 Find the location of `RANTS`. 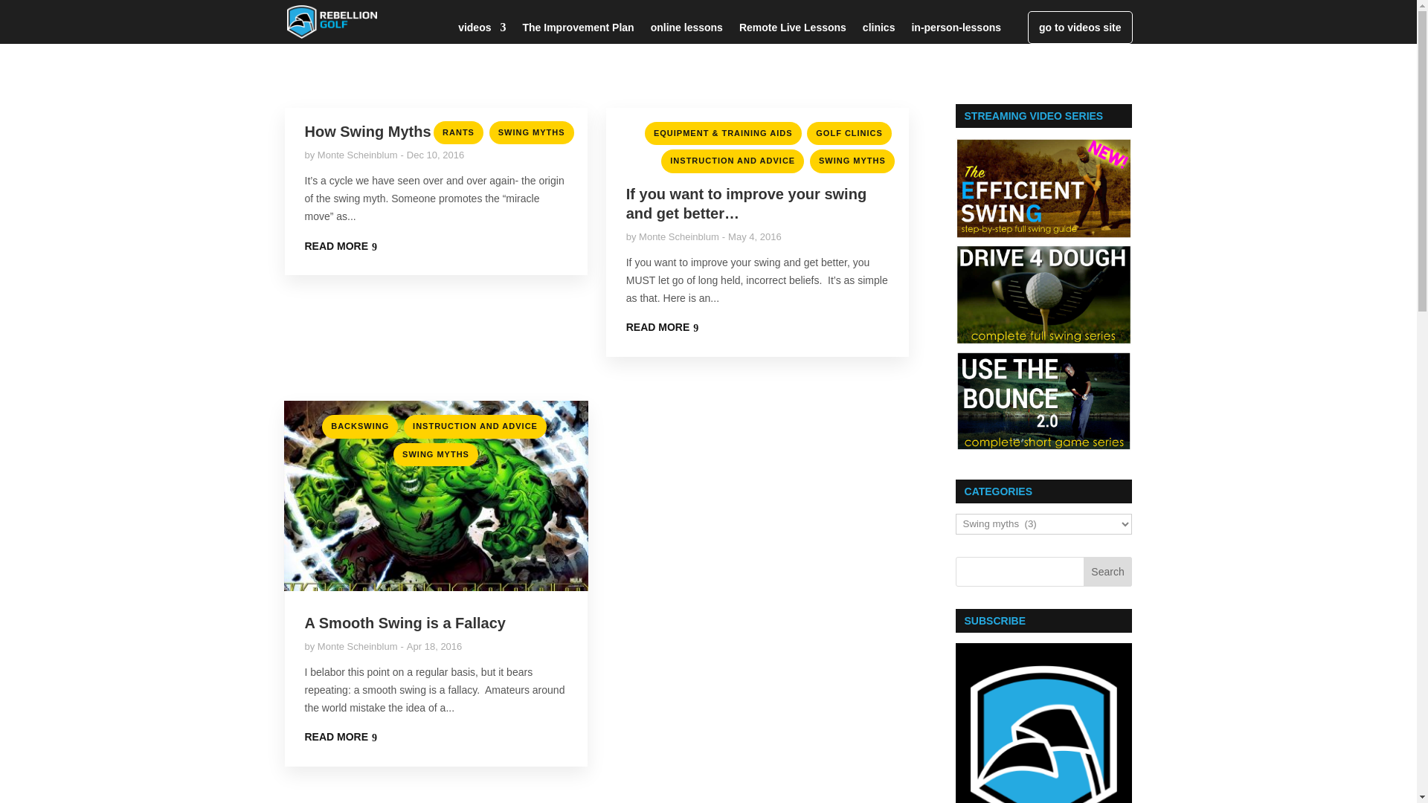

RANTS is located at coordinates (458, 132).